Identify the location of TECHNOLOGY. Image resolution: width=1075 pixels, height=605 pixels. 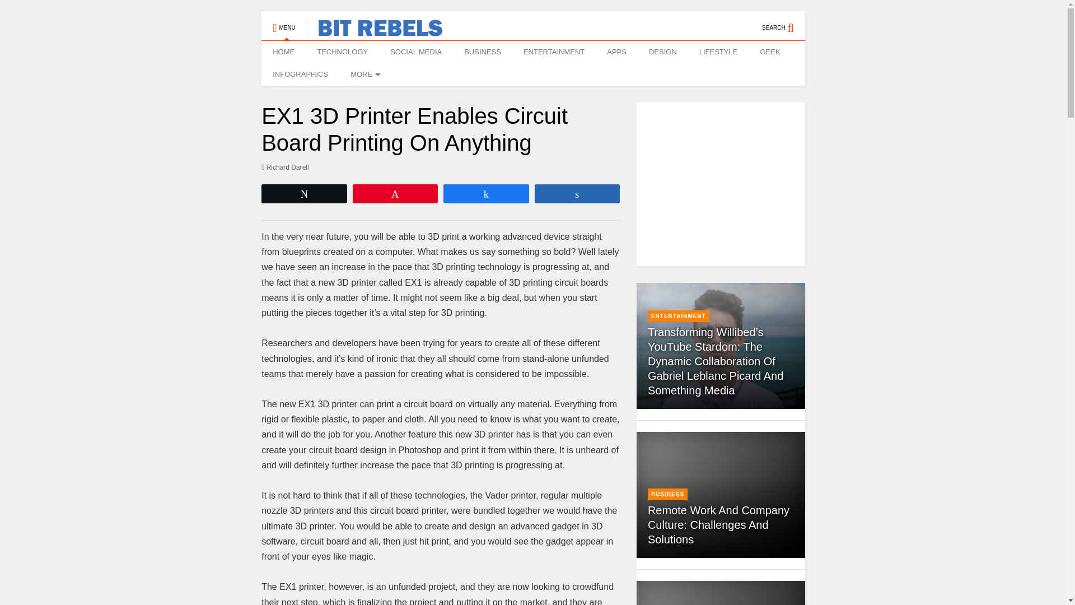
(342, 52).